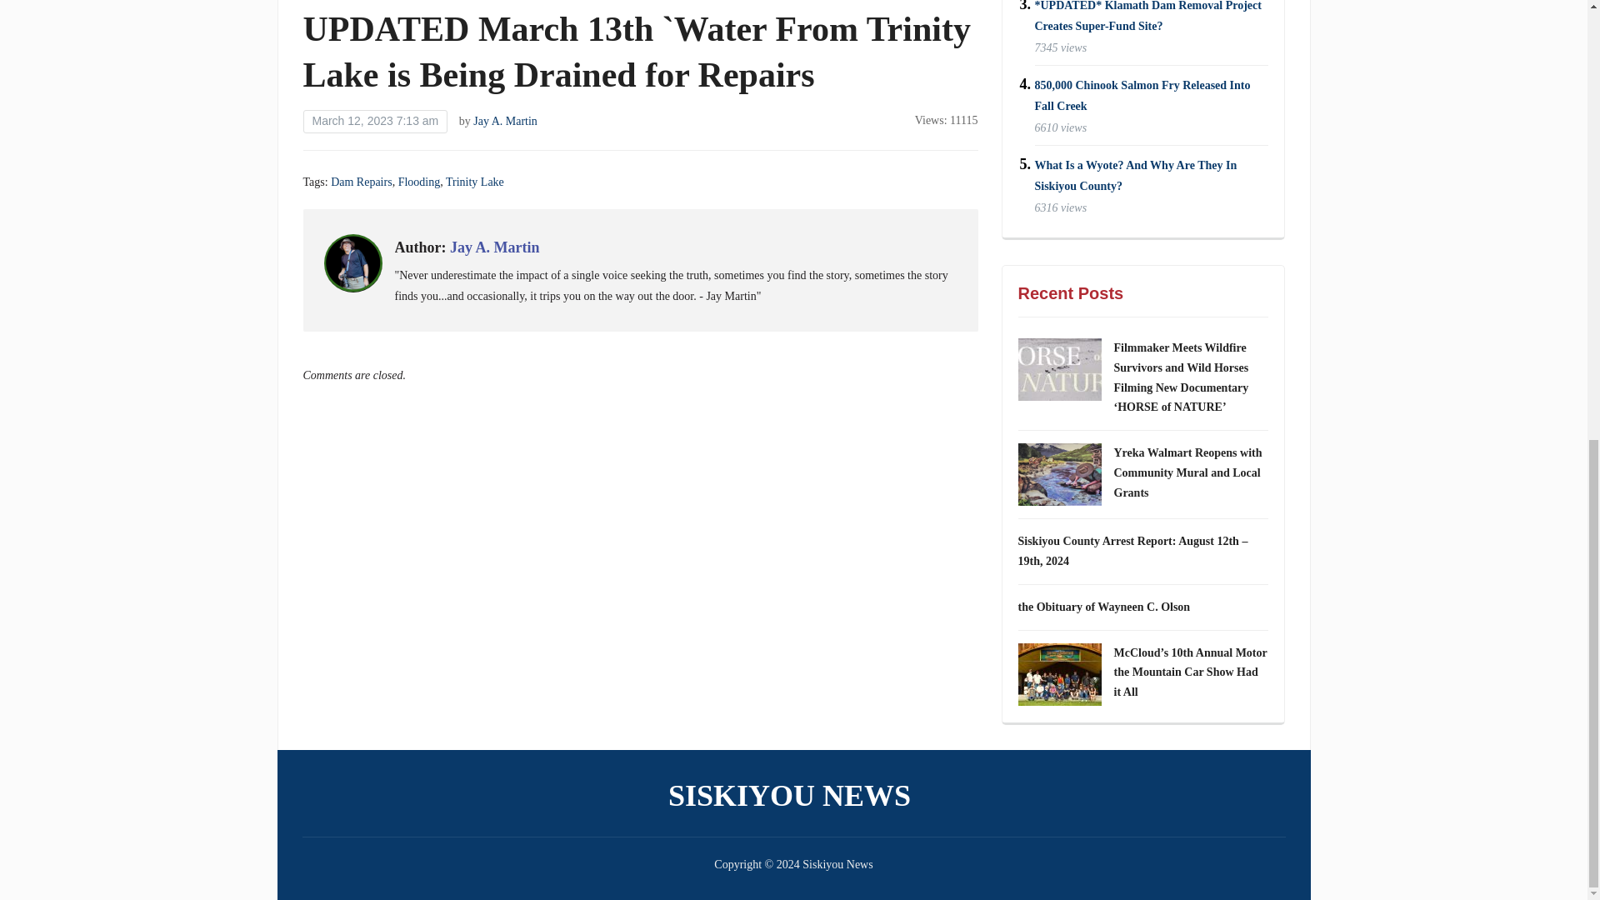 Image resolution: width=1600 pixels, height=900 pixels. Describe the element at coordinates (562, 0) in the screenshot. I see `SISKIYOU` at that location.